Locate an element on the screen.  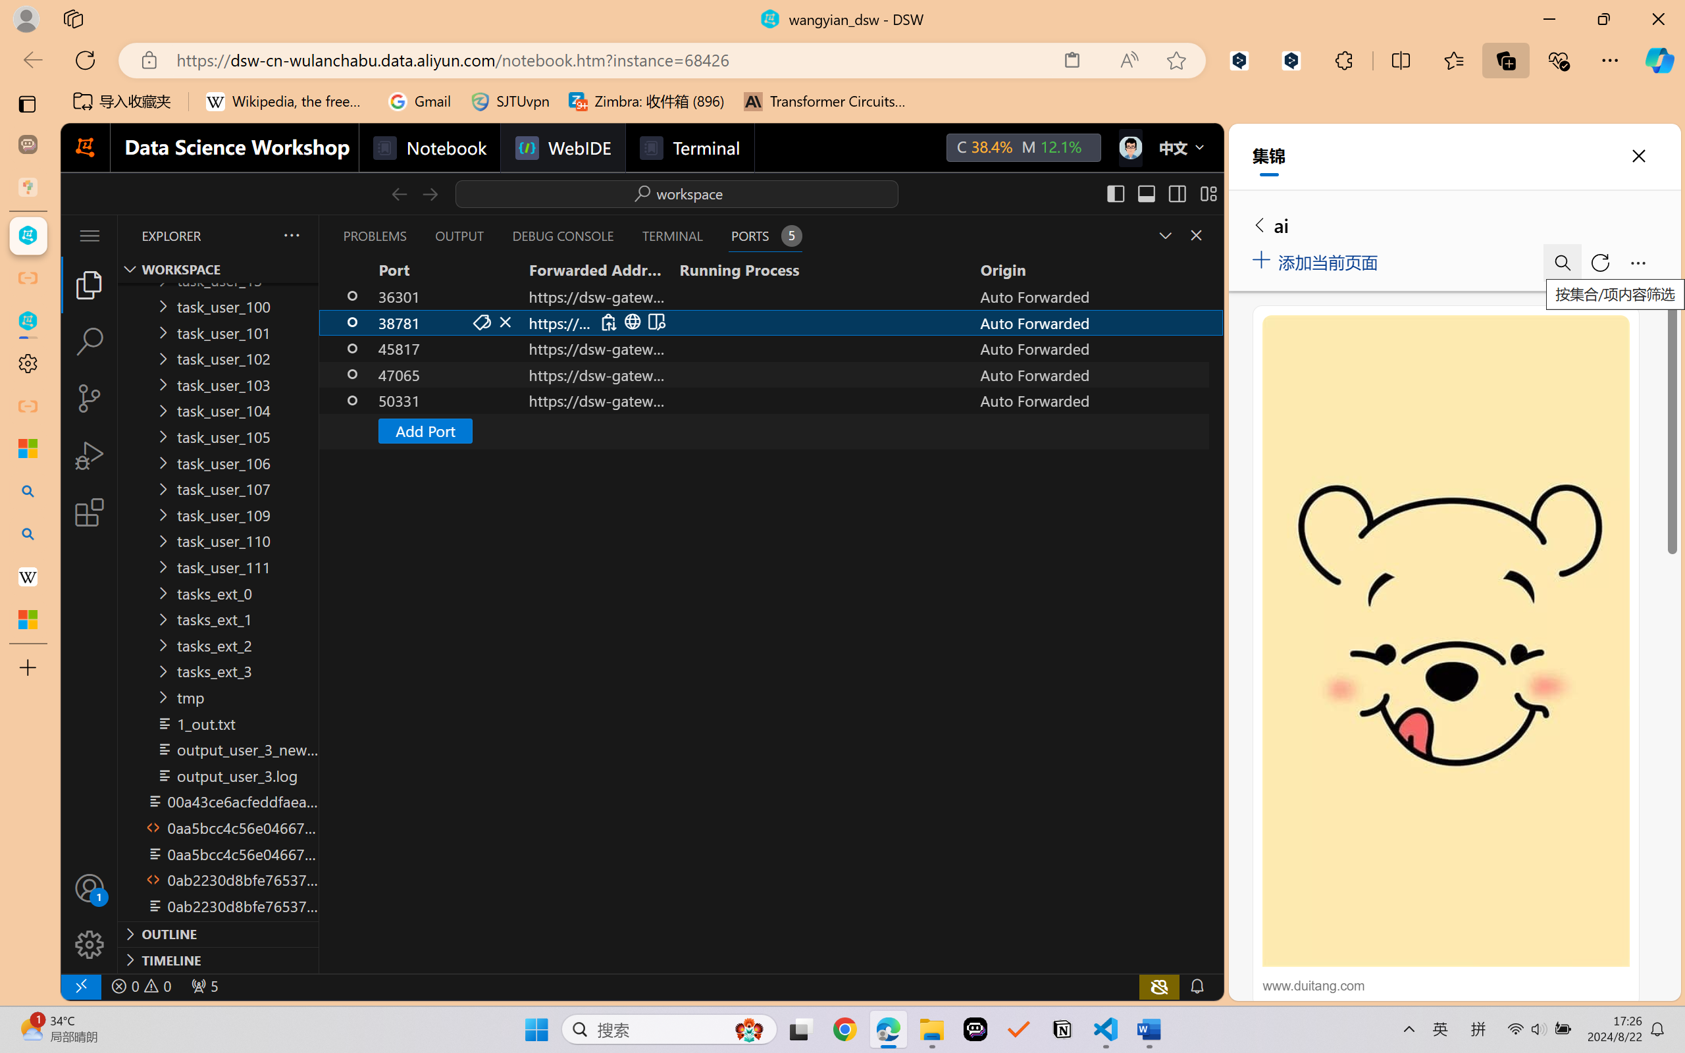
remote is located at coordinates (80, 986).